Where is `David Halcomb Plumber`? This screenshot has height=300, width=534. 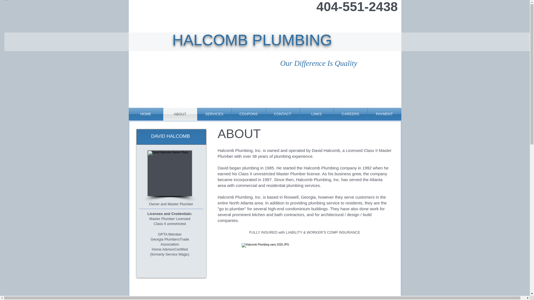
David Halcomb Plumber is located at coordinates (169, 173).